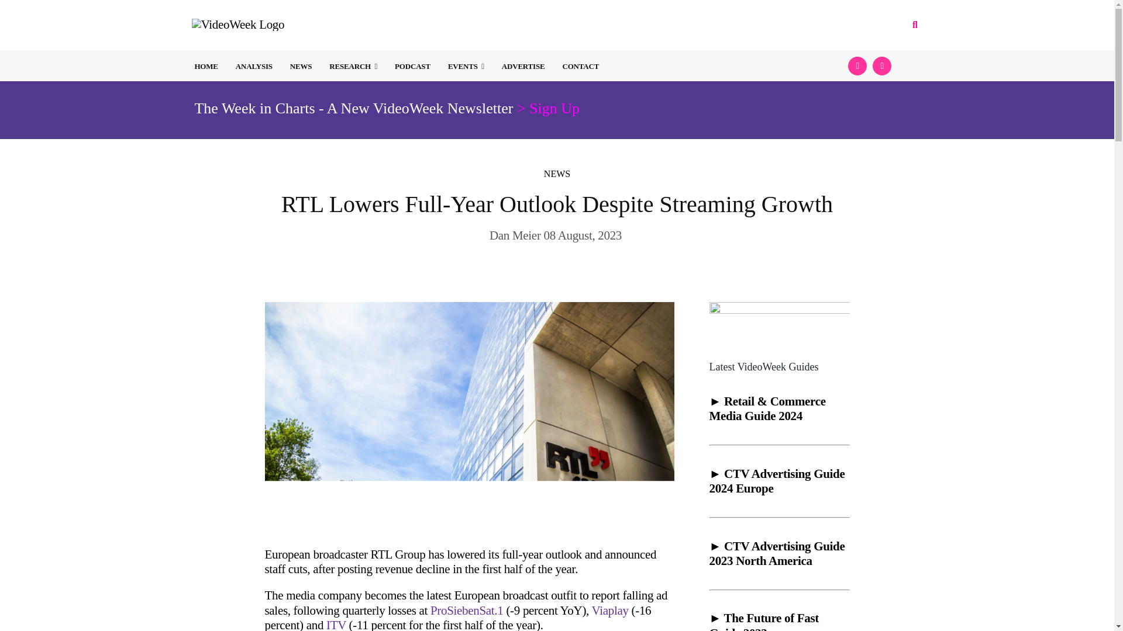 The height and width of the screenshot is (631, 1123). Describe the element at coordinates (882, 65) in the screenshot. I see `LinkedIn` at that location.